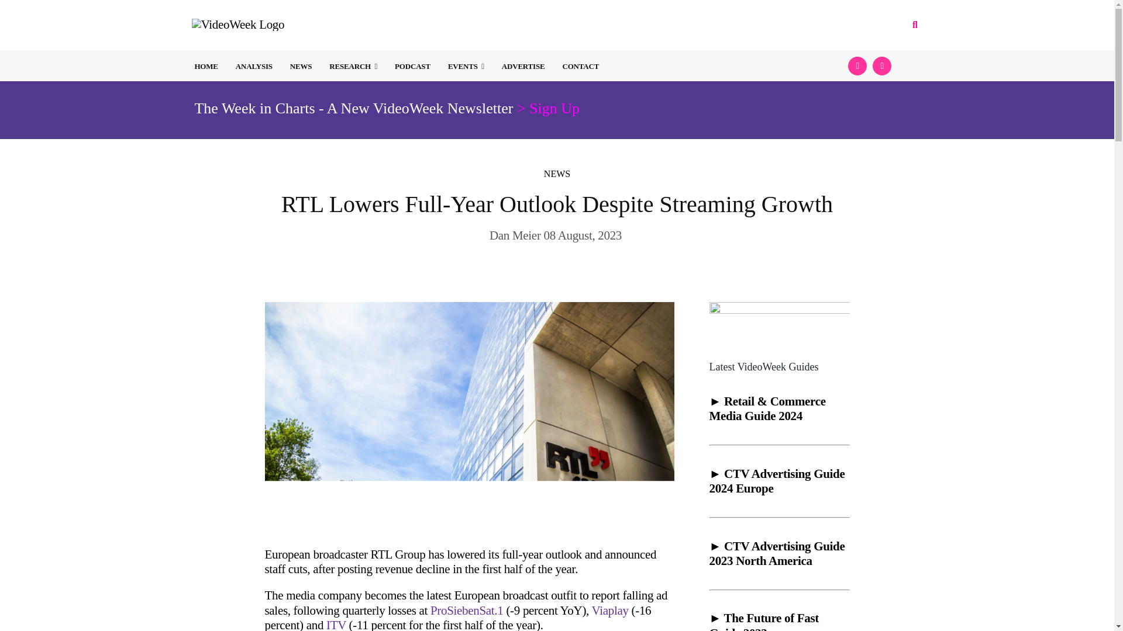 The height and width of the screenshot is (631, 1123). Describe the element at coordinates (882, 65) in the screenshot. I see `LinkedIn` at that location.